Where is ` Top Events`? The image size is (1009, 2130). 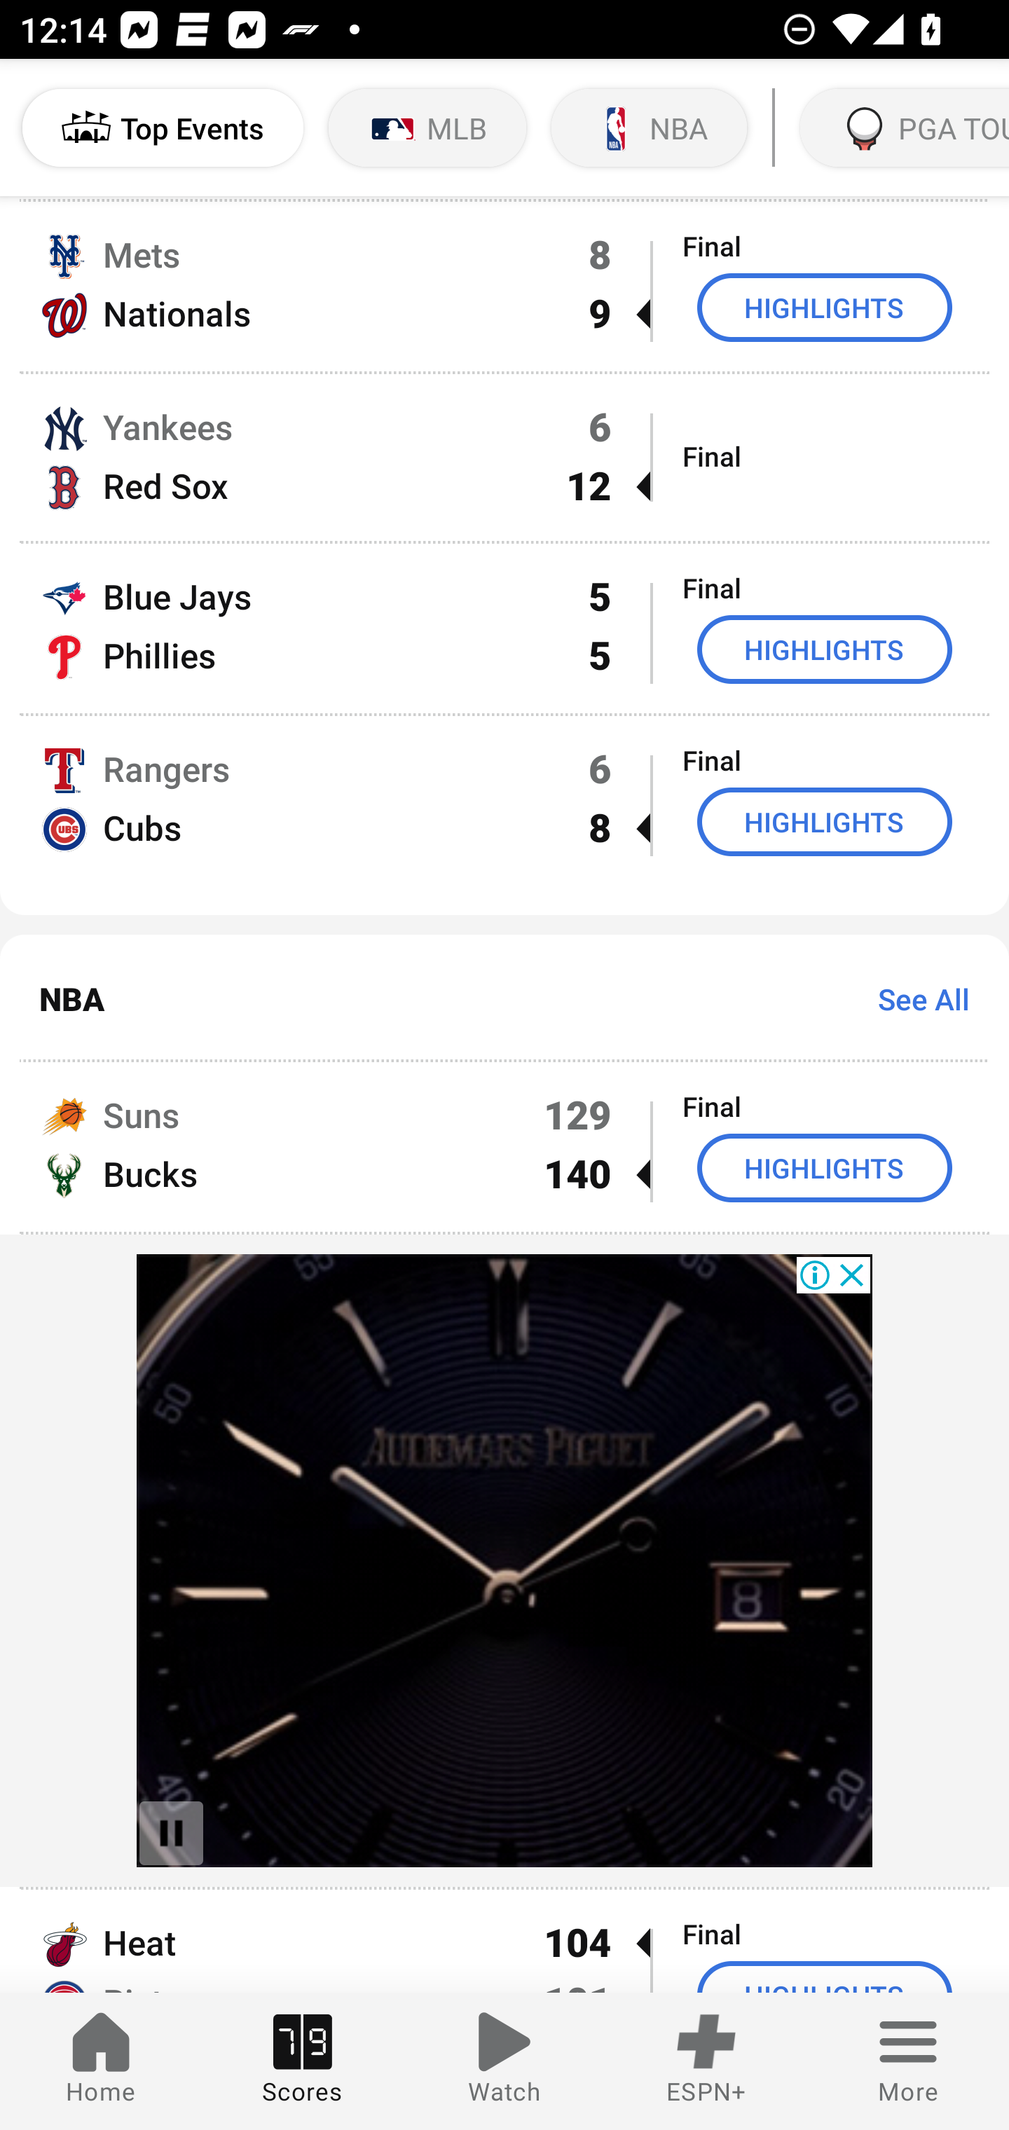  Top Events is located at coordinates (163, 128).